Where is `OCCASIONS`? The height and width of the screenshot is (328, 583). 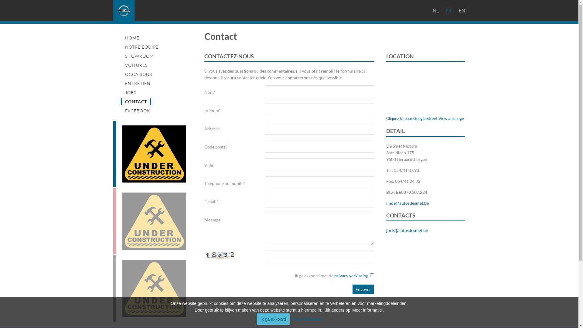
OCCASIONS is located at coordinates (138, 74).